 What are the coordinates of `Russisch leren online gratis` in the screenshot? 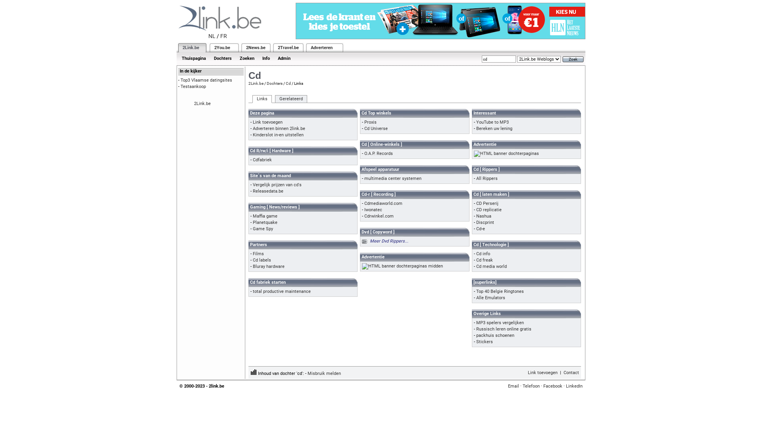 It's located at (504, 329).